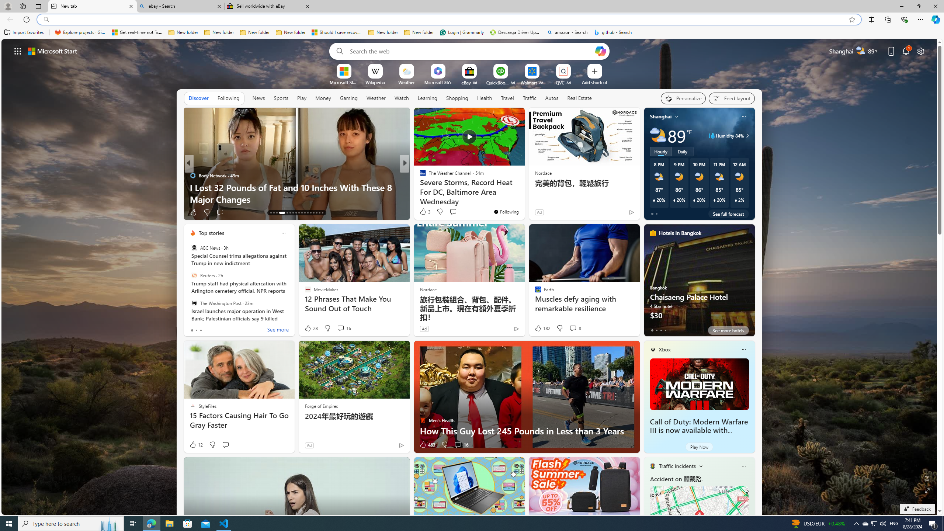 The width and height of the screenshot is (944, 531). What do you see at coordinates (927, 478) in the screenshot?
I see `Edit Background` at bounding box center [927, 478].